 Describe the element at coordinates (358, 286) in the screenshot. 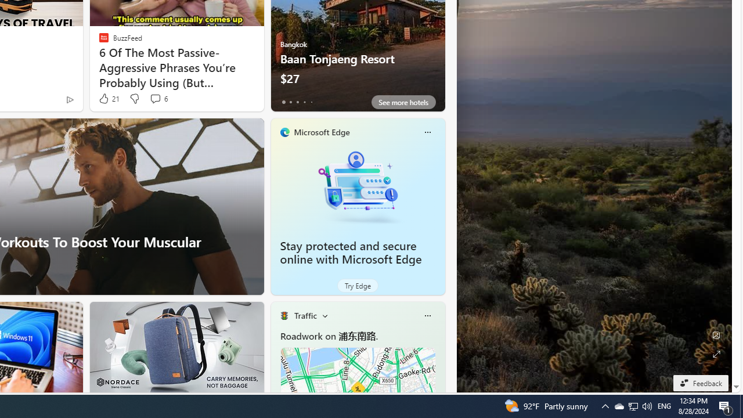

I see `Try Edge` at that location.